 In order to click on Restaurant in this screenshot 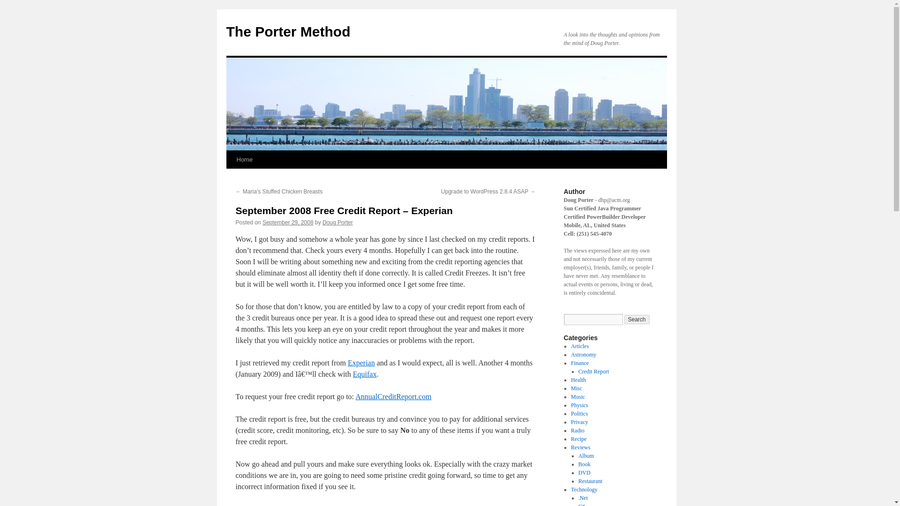, I will do `click(590, 481)`.